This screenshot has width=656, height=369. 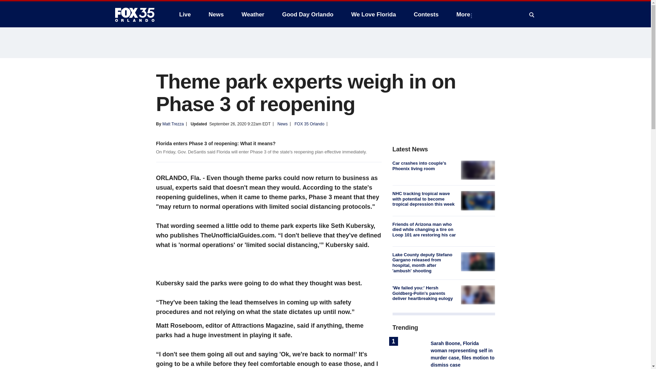 I want to click on Good Day Orlando, so click(x=308, y=14).